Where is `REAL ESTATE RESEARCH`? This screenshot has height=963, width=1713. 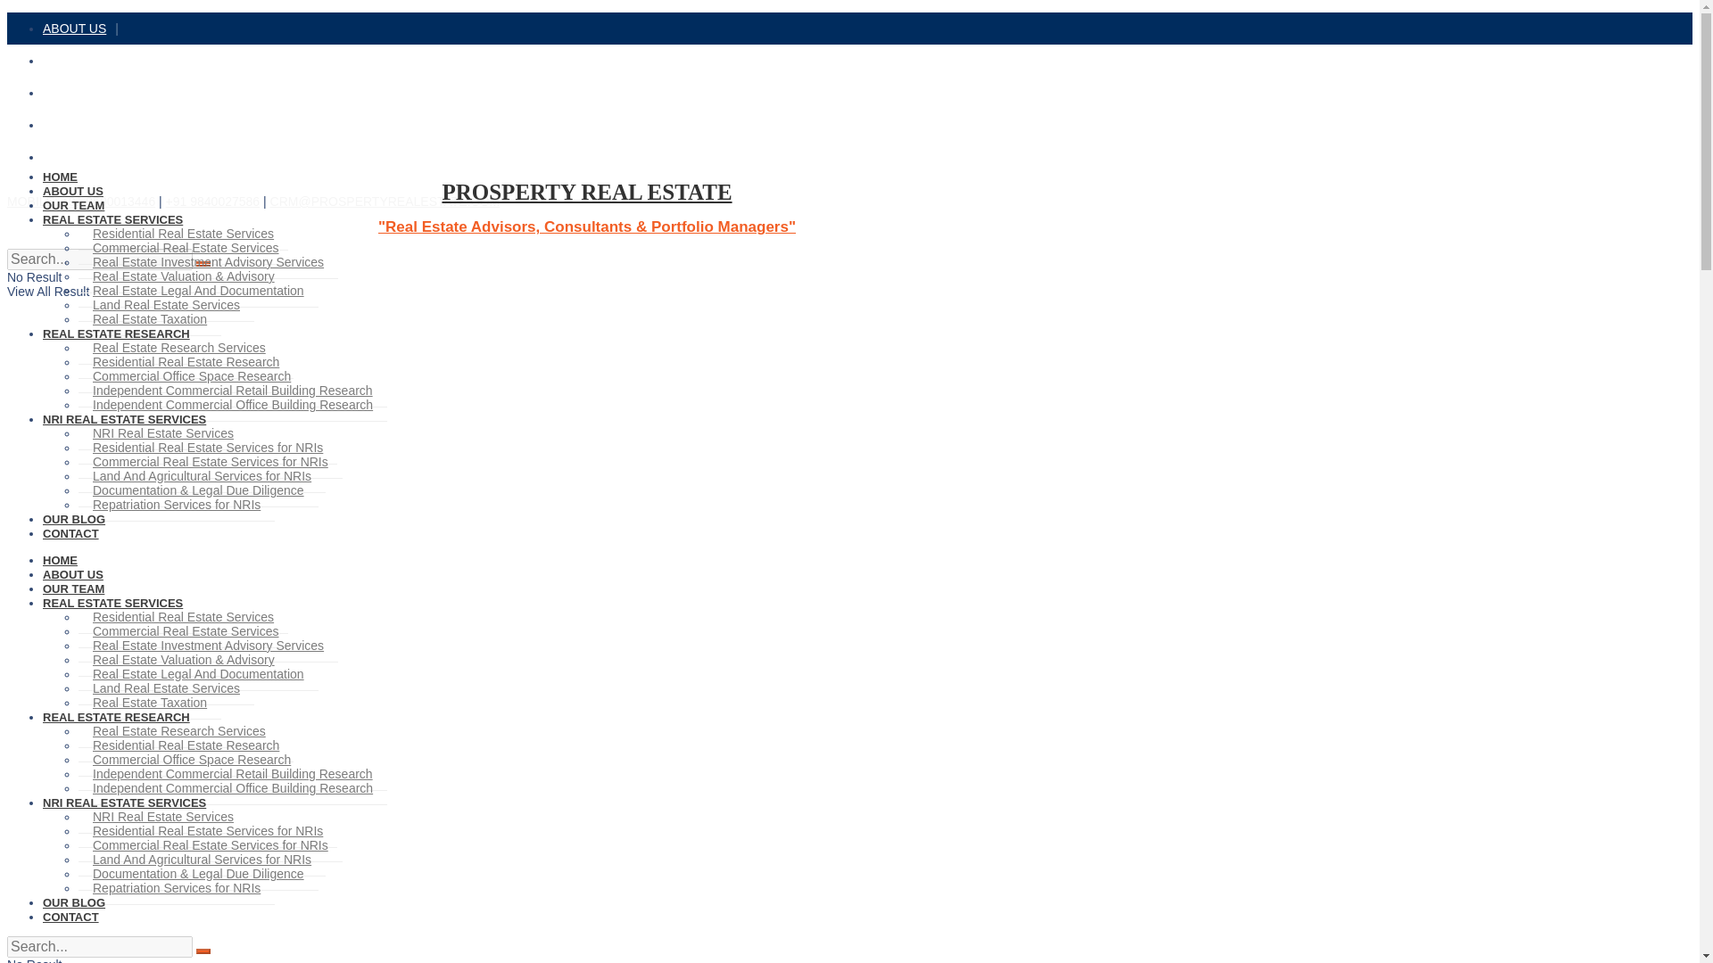 REAL ESTATE RESEARCH is located at coordinates (116, 333).